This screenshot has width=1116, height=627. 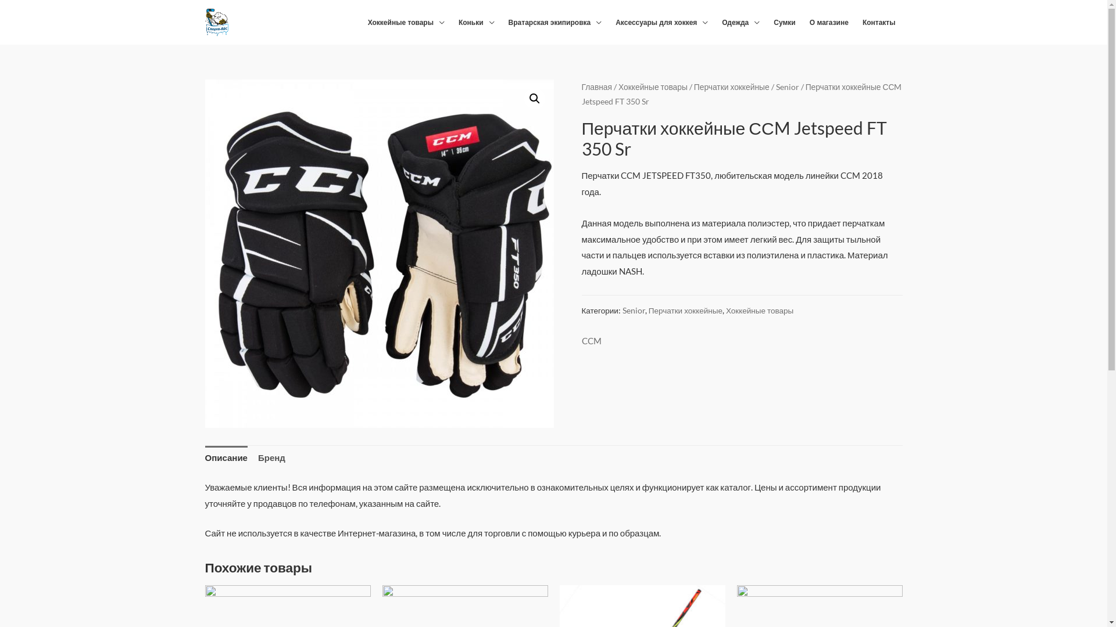 What do you see at coordinates (788, 87) in the screenshot?
I see `Senior` at bounding box center [788, 87].